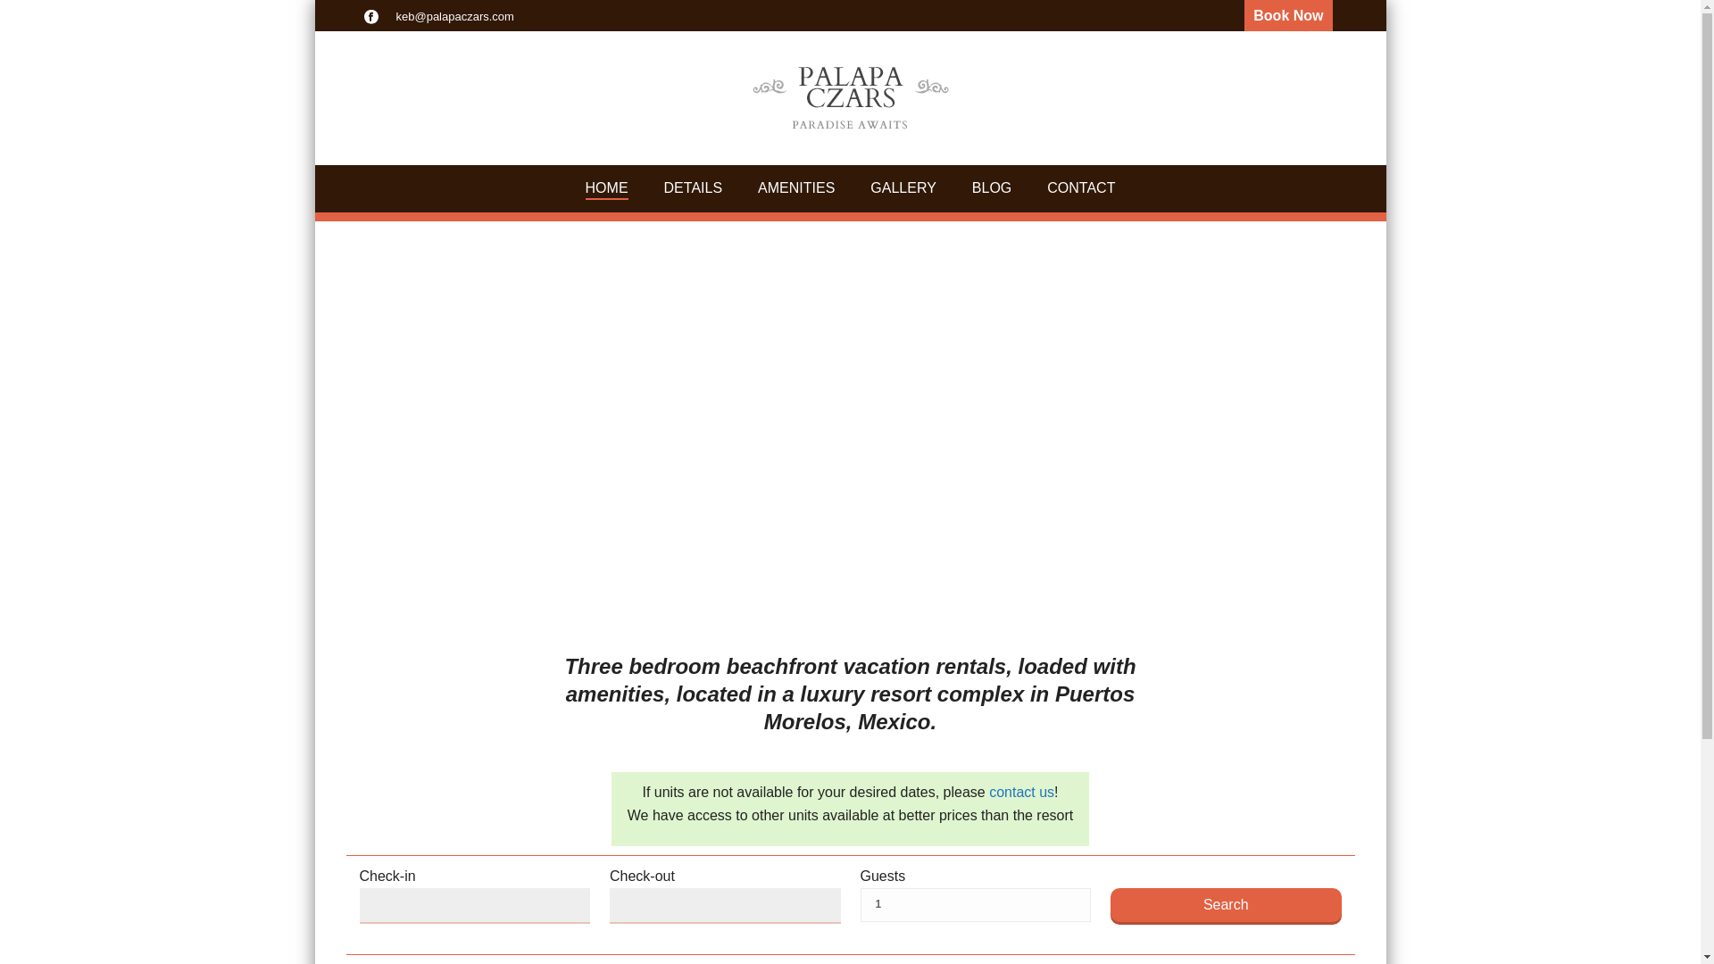 The image size is (1714, 964). What do you see at coordinates (796, 187) in the screenshot?
I see `AMENITIES` at bounding box center [796, 187].